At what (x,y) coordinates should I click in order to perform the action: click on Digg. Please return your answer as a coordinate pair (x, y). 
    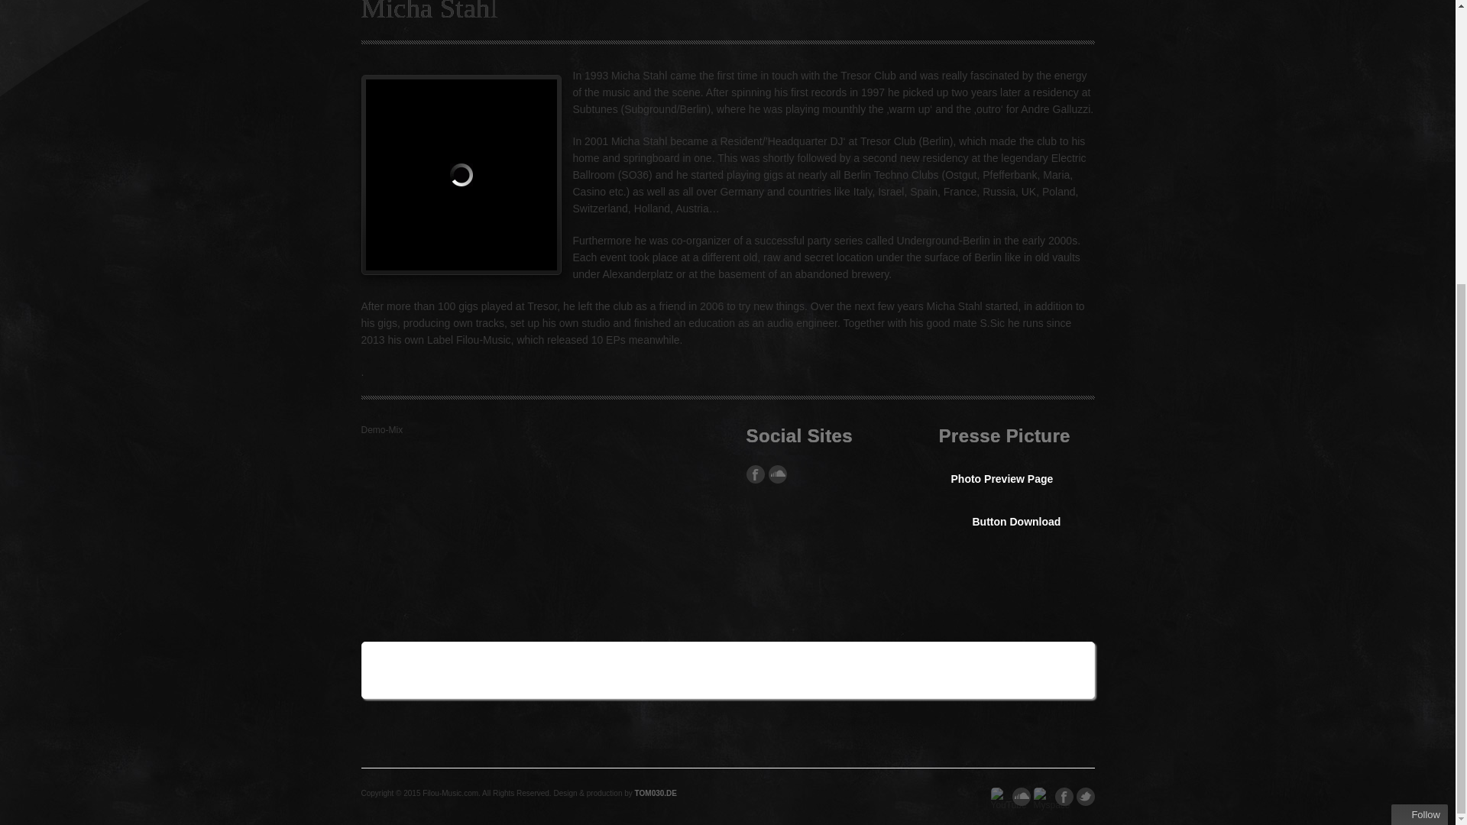
    Looking at the image, I should click on (499, 670).